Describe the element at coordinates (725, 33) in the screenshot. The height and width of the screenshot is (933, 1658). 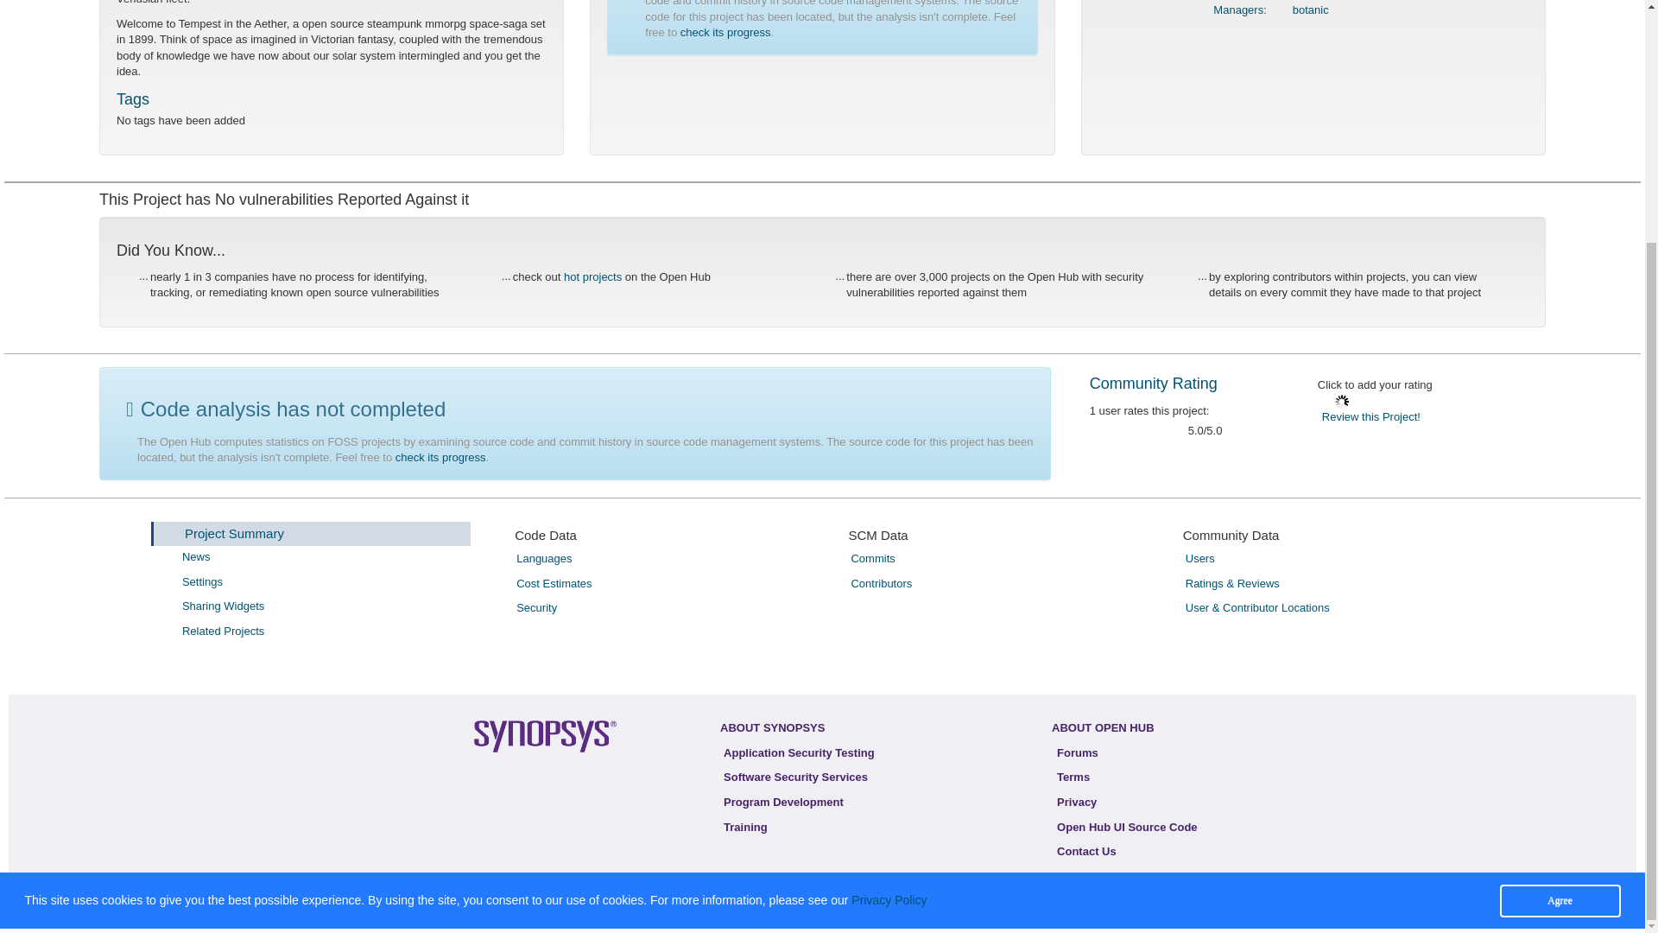
I see `check its progress` at that location.